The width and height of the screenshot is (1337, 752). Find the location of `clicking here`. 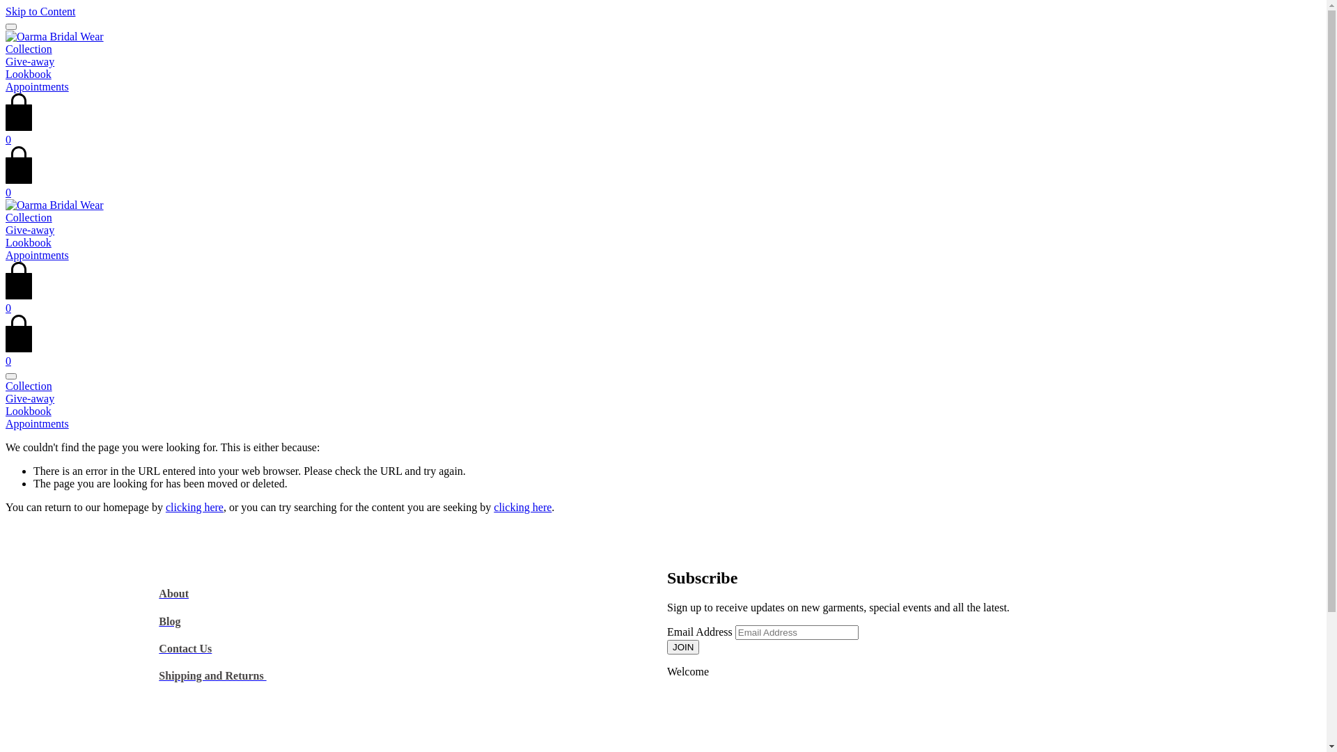

clicking here is located at coordinates (195, 507).